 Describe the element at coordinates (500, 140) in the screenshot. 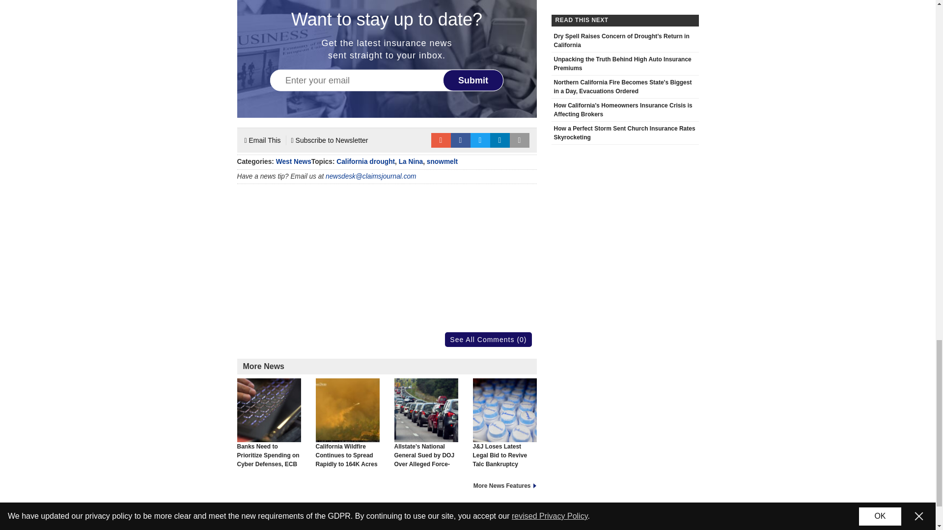

I see `Share on LinkedIn.` at that location.